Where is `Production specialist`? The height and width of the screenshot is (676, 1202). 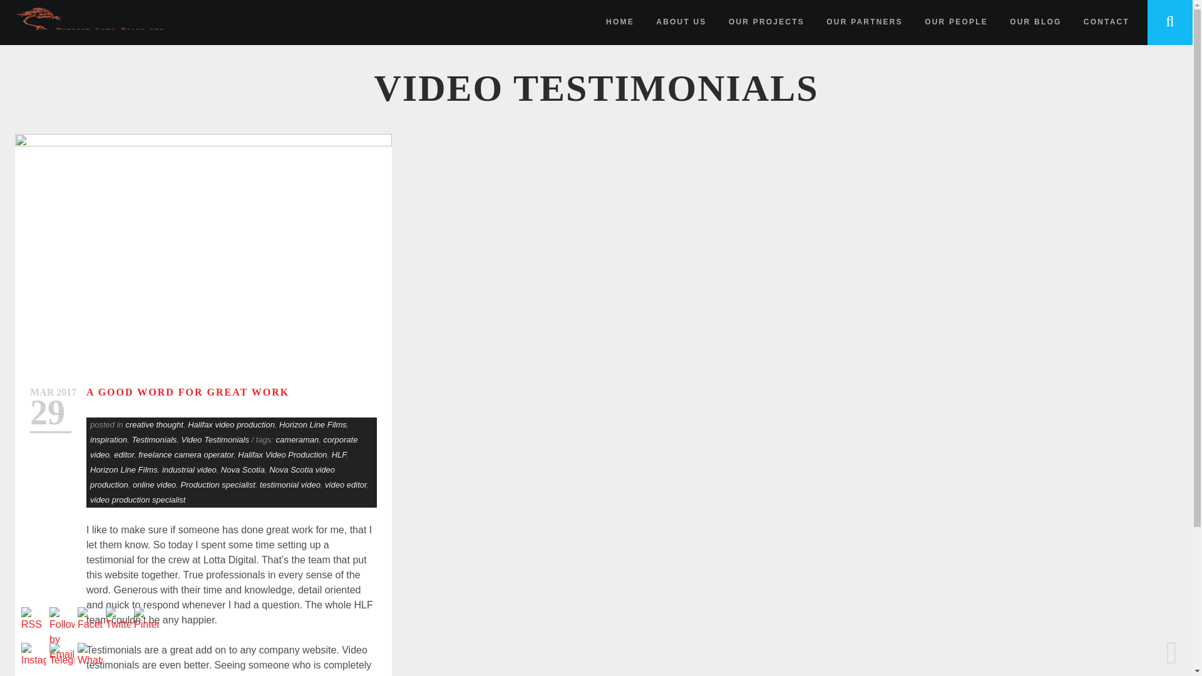 Production specialist is located at coordinates (218, 484).